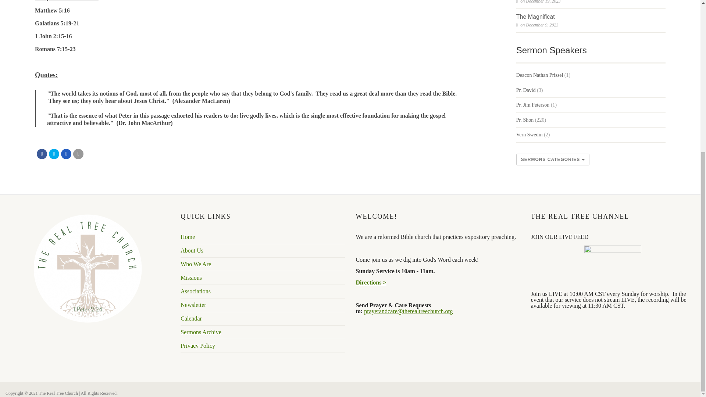 Image resolution: width=706 pixels, height=397 pixels. Describe the element at coordinates (88, 268) in the screenshot. I see `2:7:21 Footer Logo` at that location.